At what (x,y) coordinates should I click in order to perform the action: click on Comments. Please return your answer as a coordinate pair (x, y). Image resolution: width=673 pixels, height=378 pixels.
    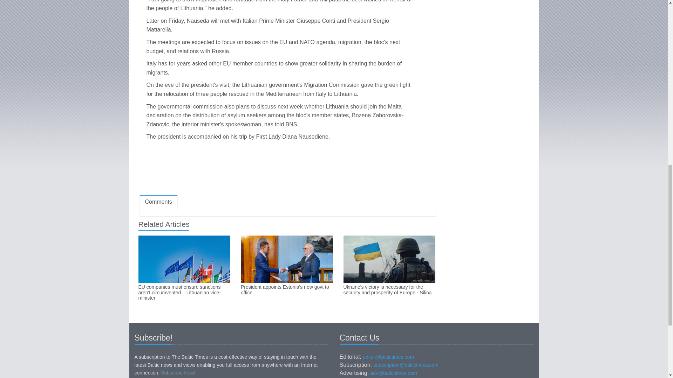
    Looking at the image, I should click on (158, 202).